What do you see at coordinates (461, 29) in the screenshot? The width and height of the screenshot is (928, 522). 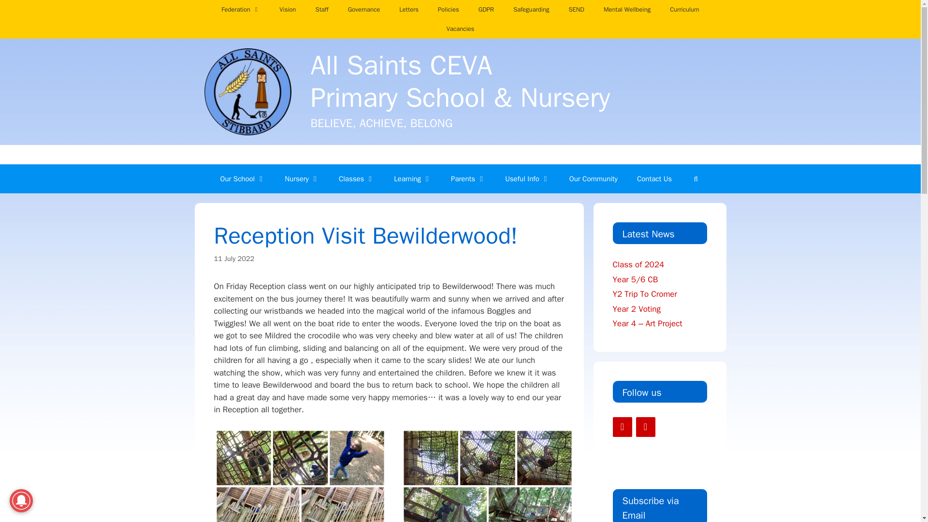 I see `Vacancies` at bounding box center [461, 29].